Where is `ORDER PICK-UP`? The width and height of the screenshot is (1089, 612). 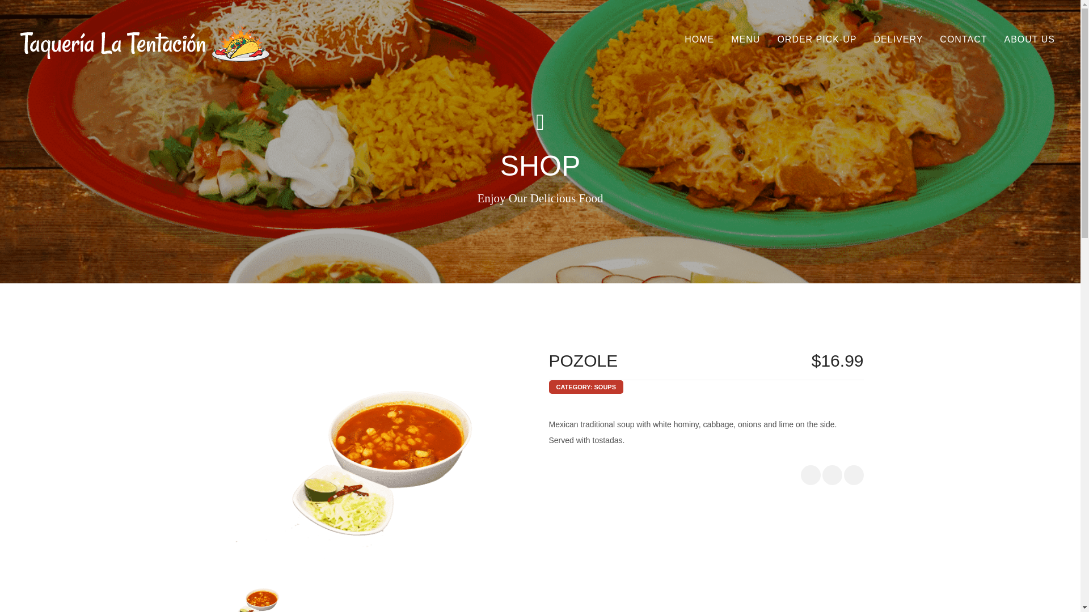
ORDER PICK-UP is located at coordinates (817, 40).